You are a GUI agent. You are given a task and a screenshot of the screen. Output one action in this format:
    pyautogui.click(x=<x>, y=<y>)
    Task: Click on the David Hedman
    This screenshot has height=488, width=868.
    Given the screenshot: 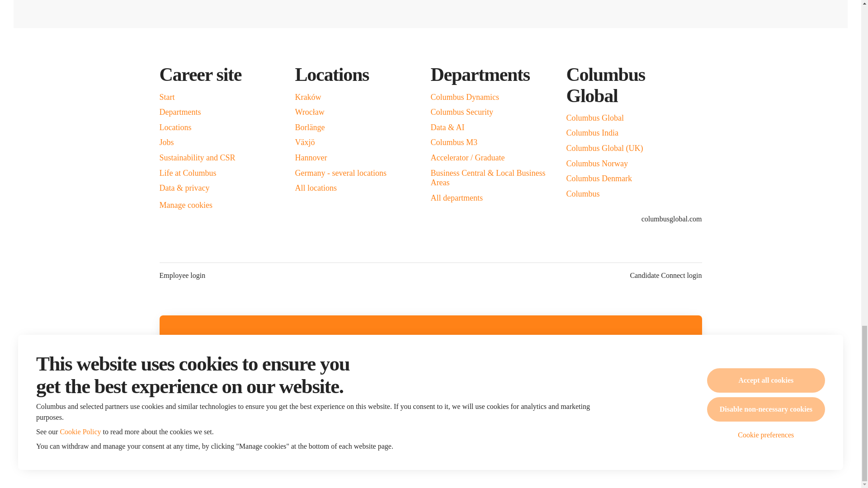 What is the action you would take?
    pyautogui.click(x=364, y=440)
    